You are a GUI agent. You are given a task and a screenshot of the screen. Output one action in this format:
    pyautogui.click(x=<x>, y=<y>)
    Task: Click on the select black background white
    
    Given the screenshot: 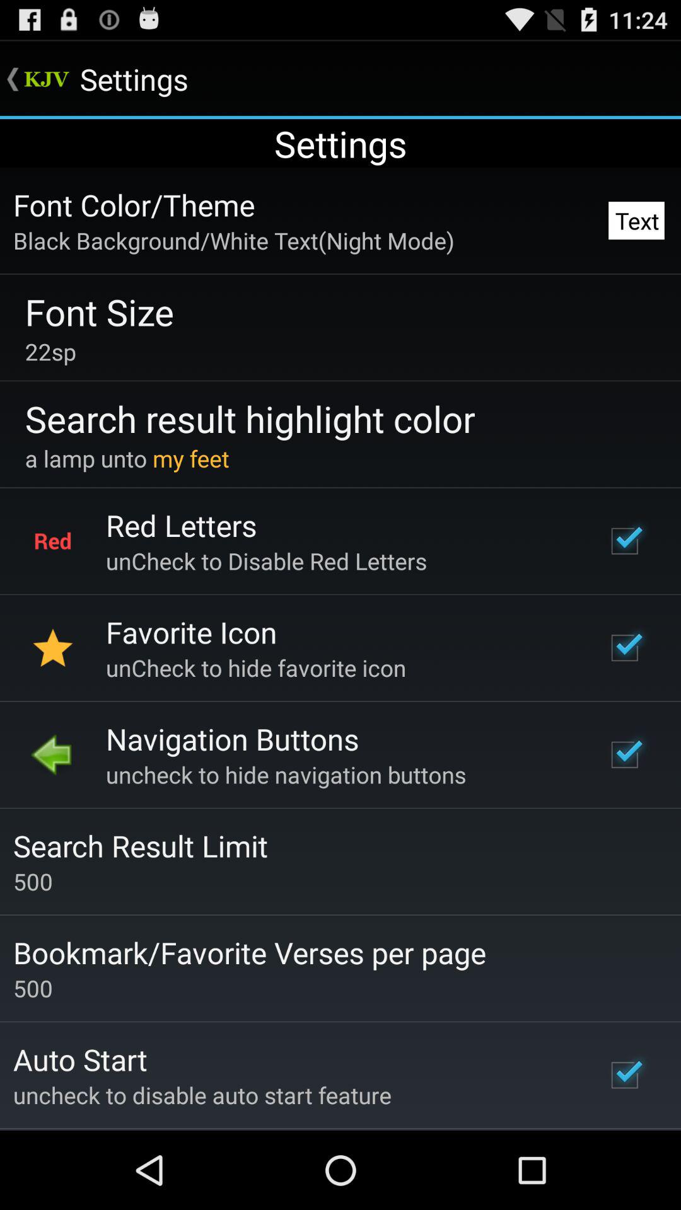 What is the action you would take?
    pyautogui.click(x=233, y=240)
    